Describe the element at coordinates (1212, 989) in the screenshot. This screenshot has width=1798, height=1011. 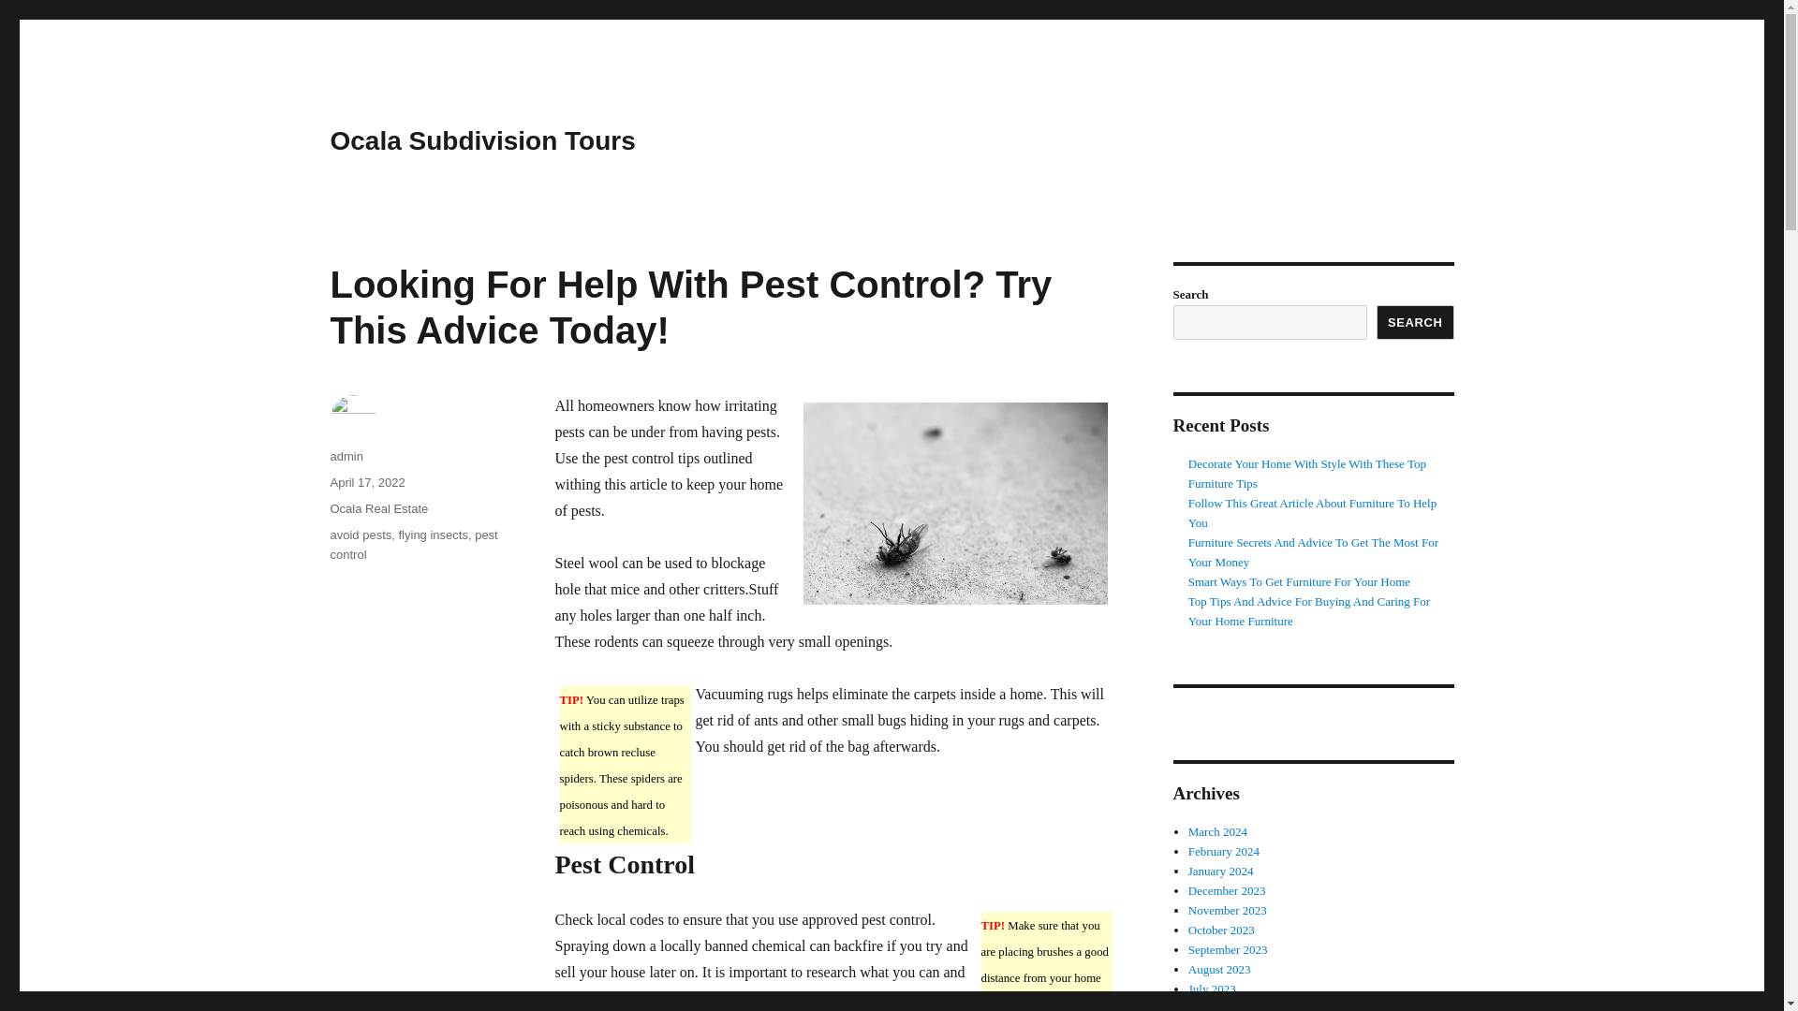
I see `July 2023` at that location.